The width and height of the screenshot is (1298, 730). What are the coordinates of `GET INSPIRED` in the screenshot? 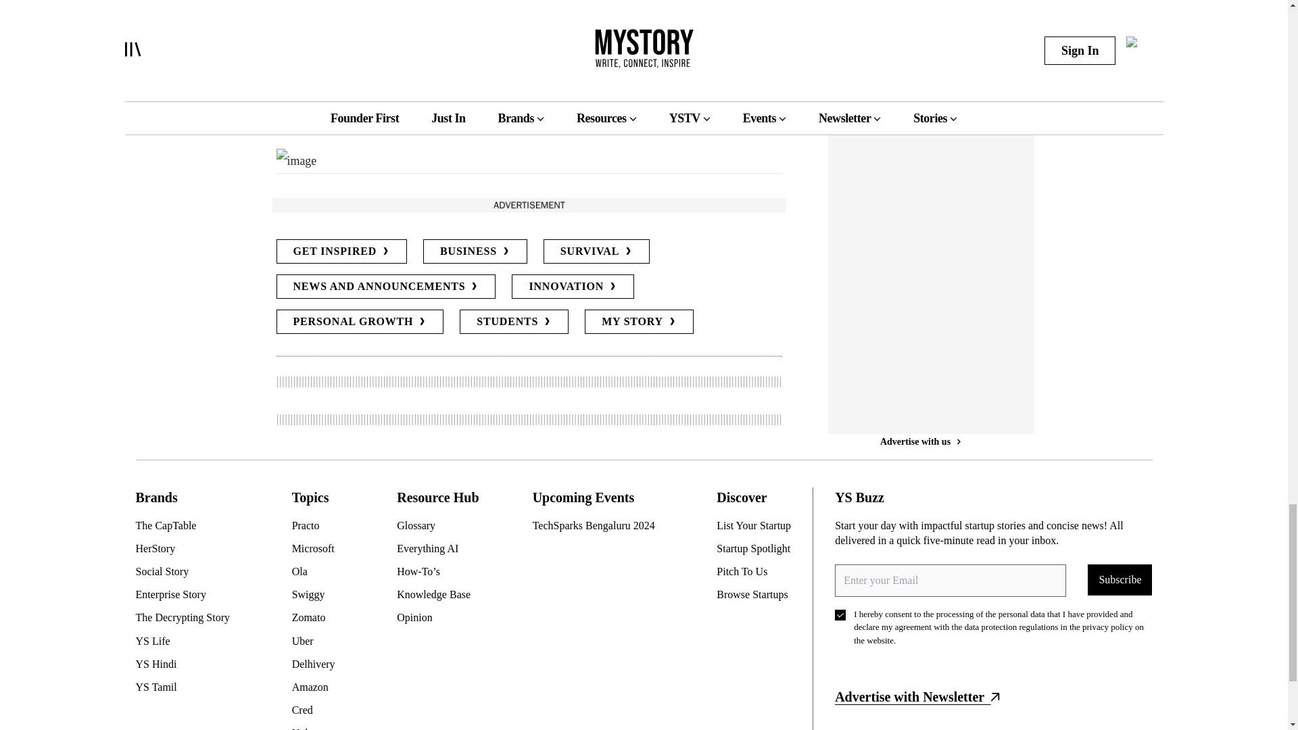 It's located at (341, 251).